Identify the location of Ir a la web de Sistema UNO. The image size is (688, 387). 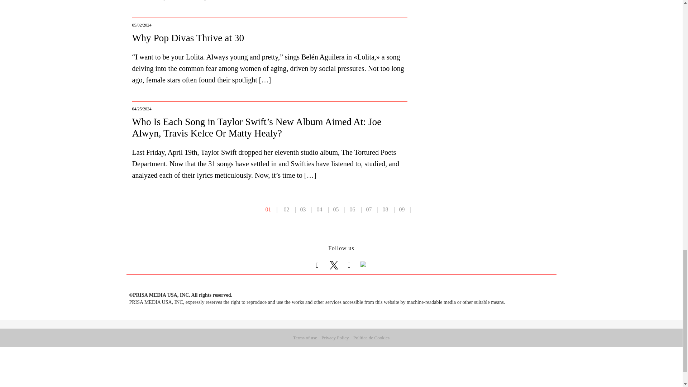
(309, 378).